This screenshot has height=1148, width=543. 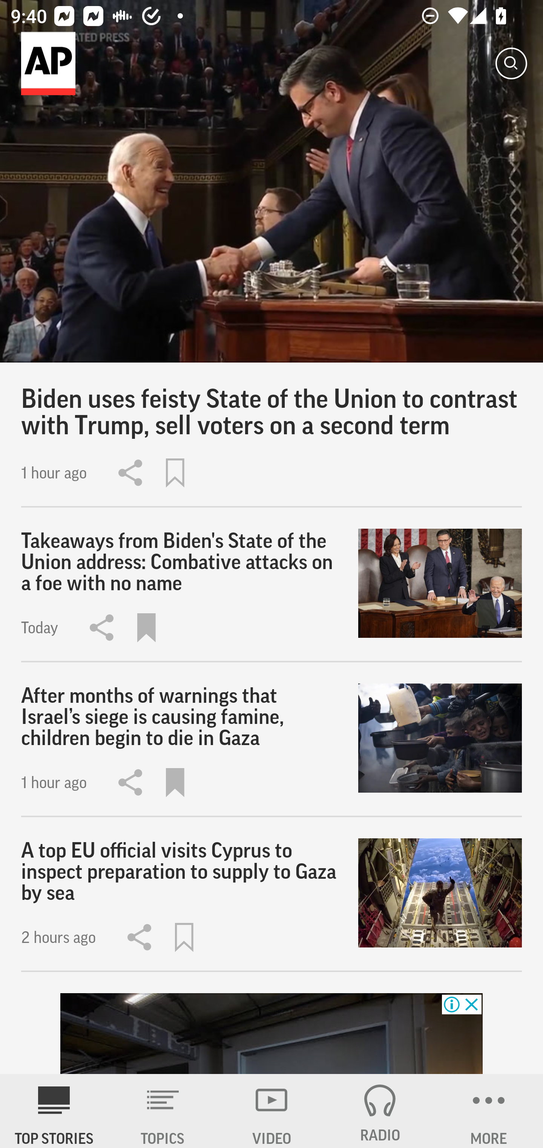 I want to click on MORE, so click(x=489, y=1111).